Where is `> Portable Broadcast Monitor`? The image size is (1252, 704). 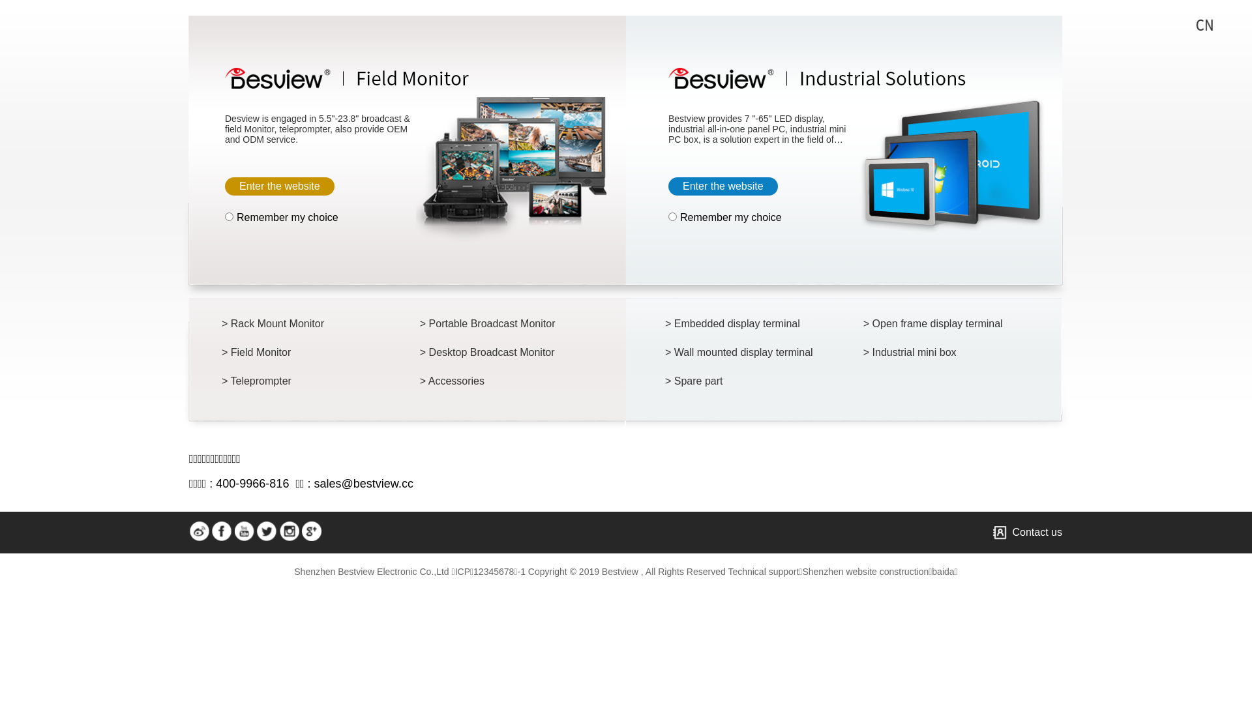 > Portable Broadcast Monitor is located at coordinates (497, 324).